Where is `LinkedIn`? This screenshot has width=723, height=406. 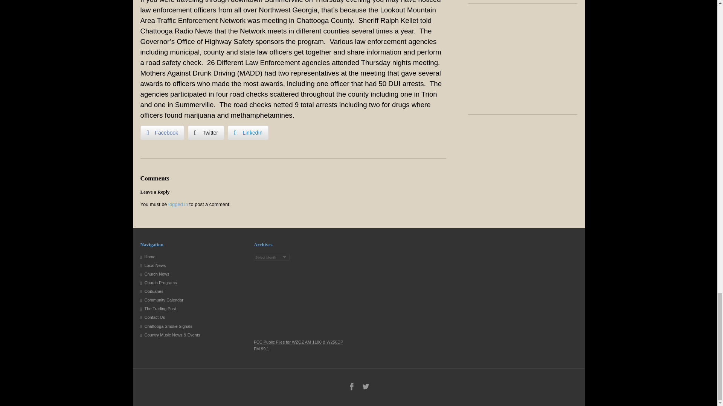
LinkedIn is located at coordinates (248, 132).